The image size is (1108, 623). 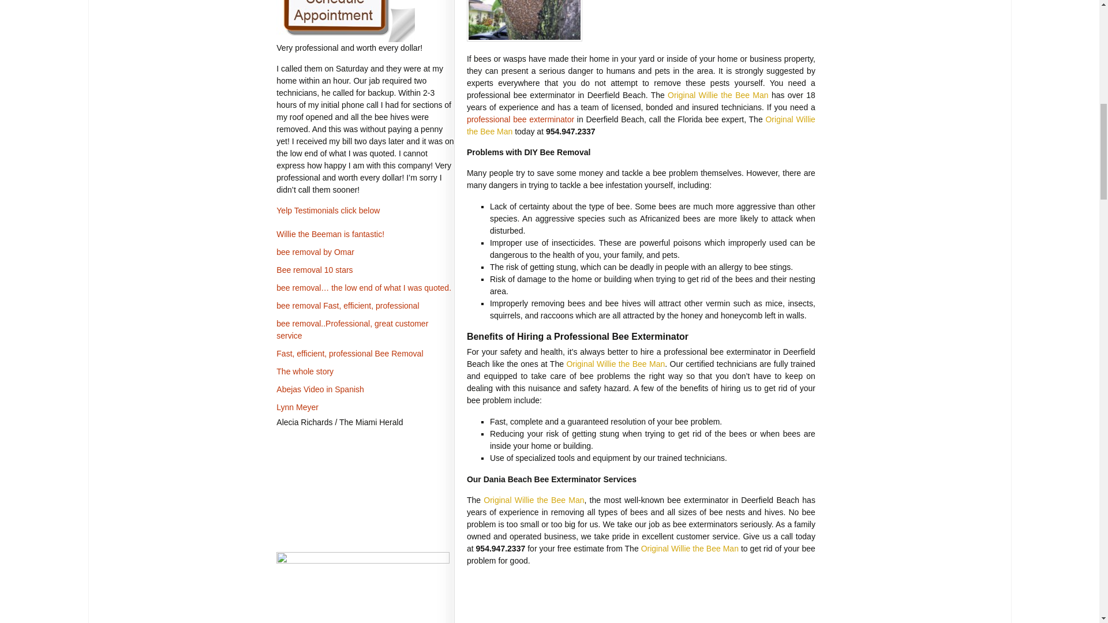 I want to click on The whole story, so click(x=305, y=371).